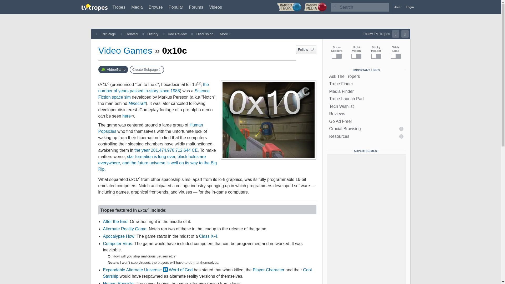 The width and height of the screenshot is (505, 284). What do you see at coordinates (410, 7) in the screenshot?
I see `Login` at bounding box center [410, 7].